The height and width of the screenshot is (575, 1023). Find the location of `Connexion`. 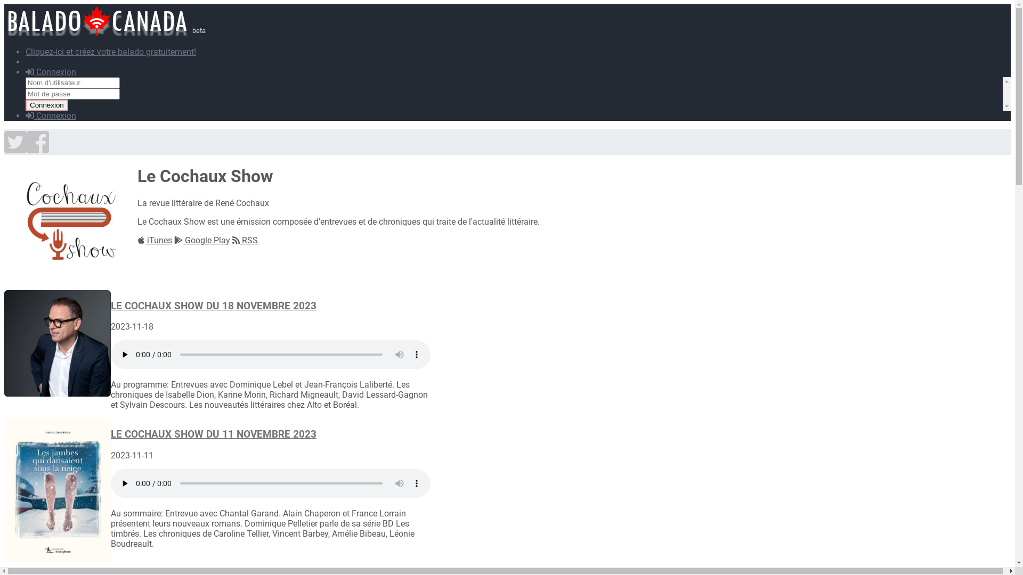

Connexion is located at coordinates (51, 72).